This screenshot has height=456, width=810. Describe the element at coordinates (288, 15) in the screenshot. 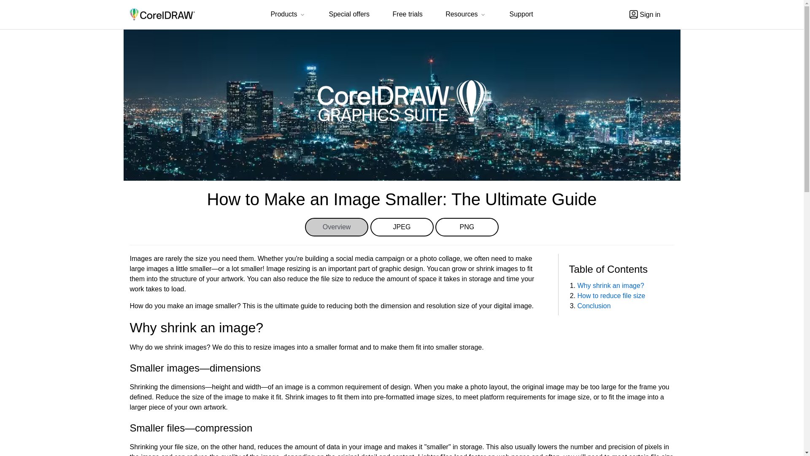

I see `Products` at that location.